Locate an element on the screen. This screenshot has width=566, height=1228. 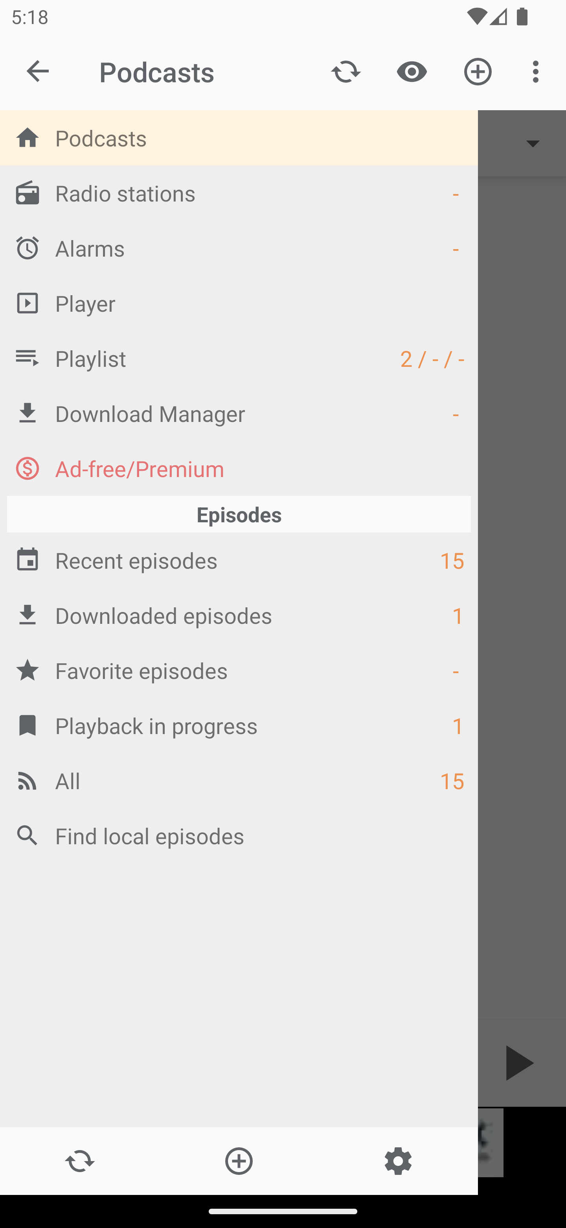
Alarms  -  is located at coordinates (239, 247).